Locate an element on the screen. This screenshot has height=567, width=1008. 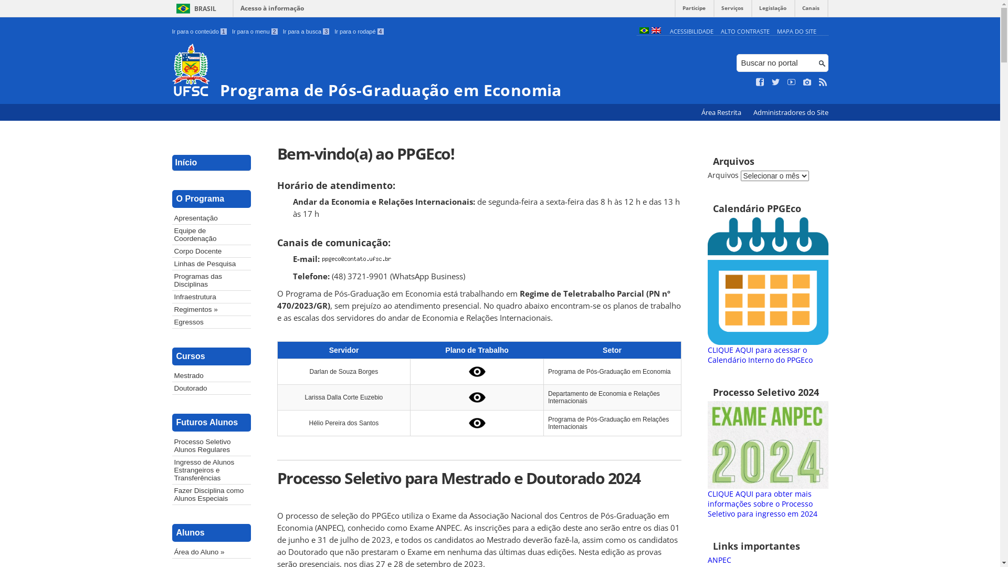
Fazer Disciplina como Alunos Especiais is located at coordinates (212, 495).